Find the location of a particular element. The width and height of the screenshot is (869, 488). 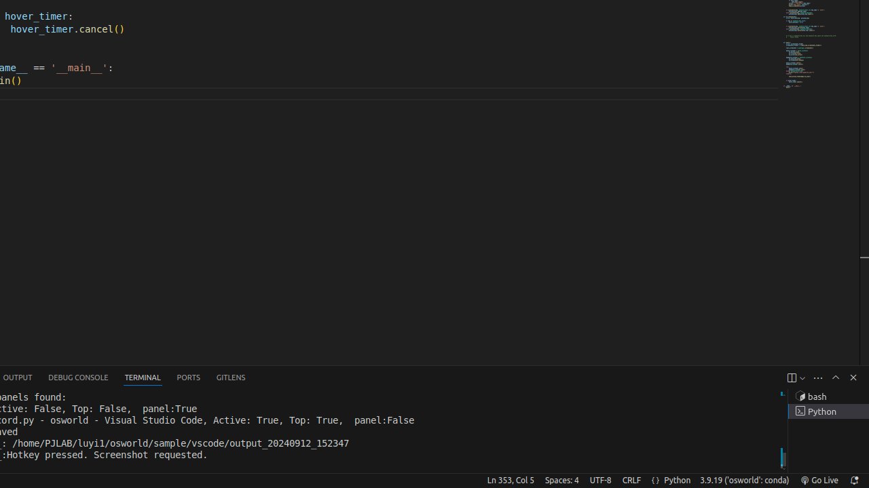

Debug Console (Ctrl+Shift+Y) is located at coordinates (79, 378).